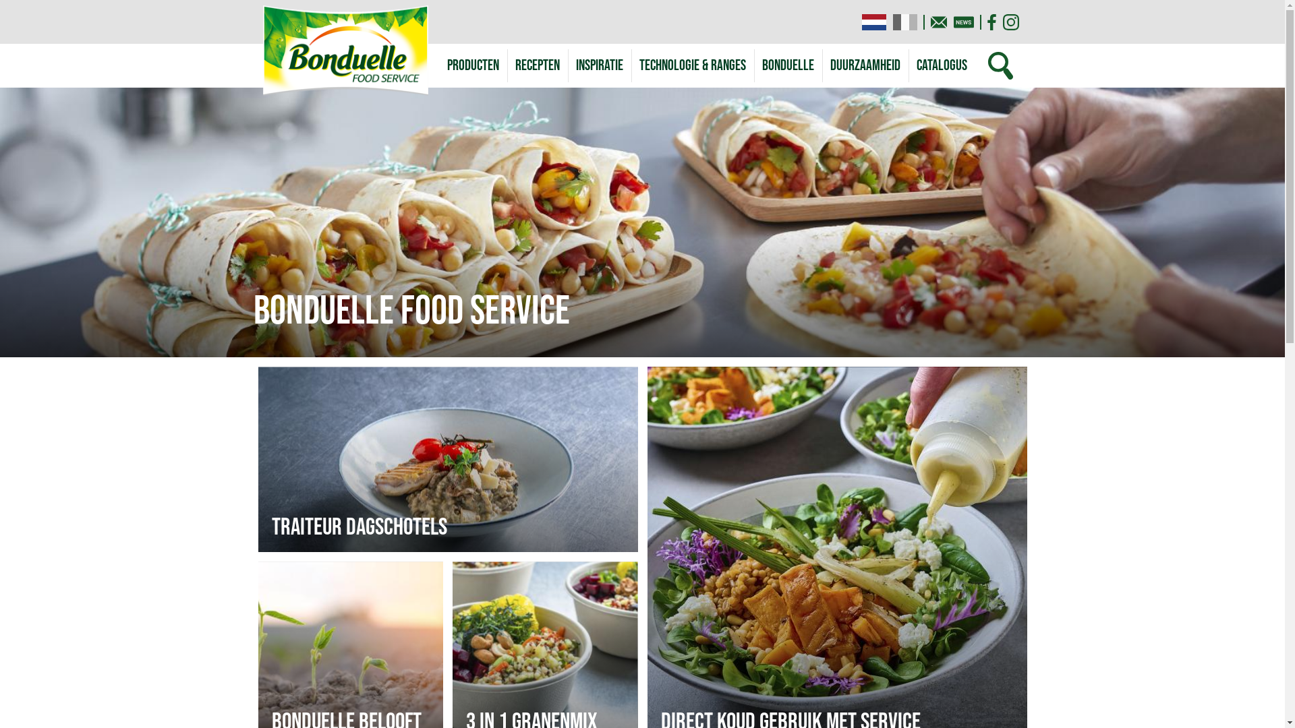 The height and width of the screenshot is (728, 1295). Describe the element at coordinates (600, 66) in the screenshot. I see `INSPIRATIE` at that location.